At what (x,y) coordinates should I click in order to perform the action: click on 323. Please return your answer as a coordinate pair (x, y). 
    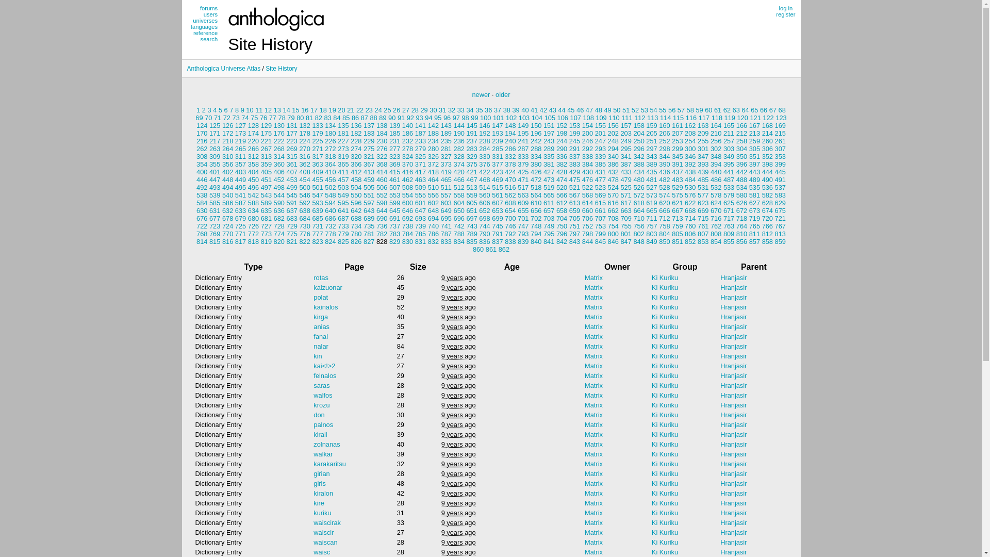
    Looking at the image, I should click on (395, 157).